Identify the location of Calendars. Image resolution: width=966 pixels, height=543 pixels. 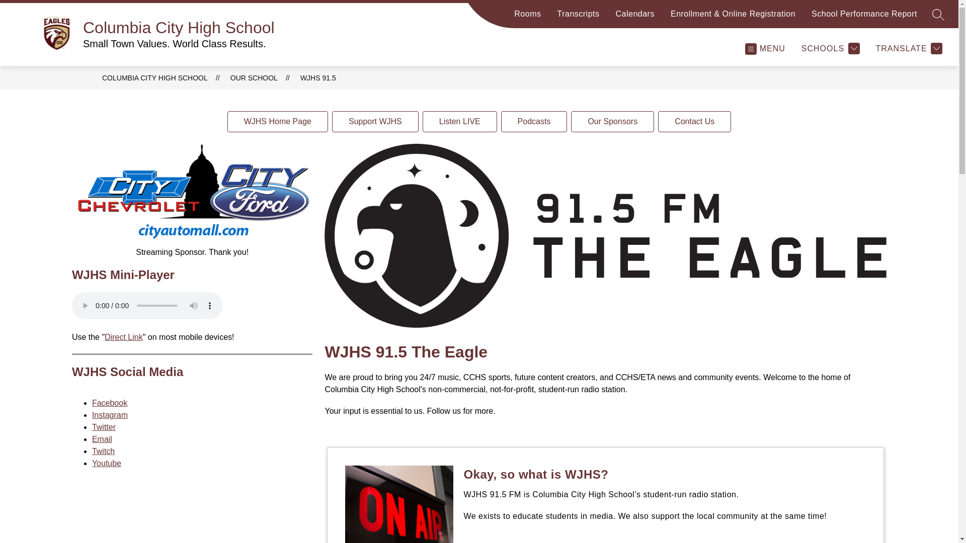
(635, 18).